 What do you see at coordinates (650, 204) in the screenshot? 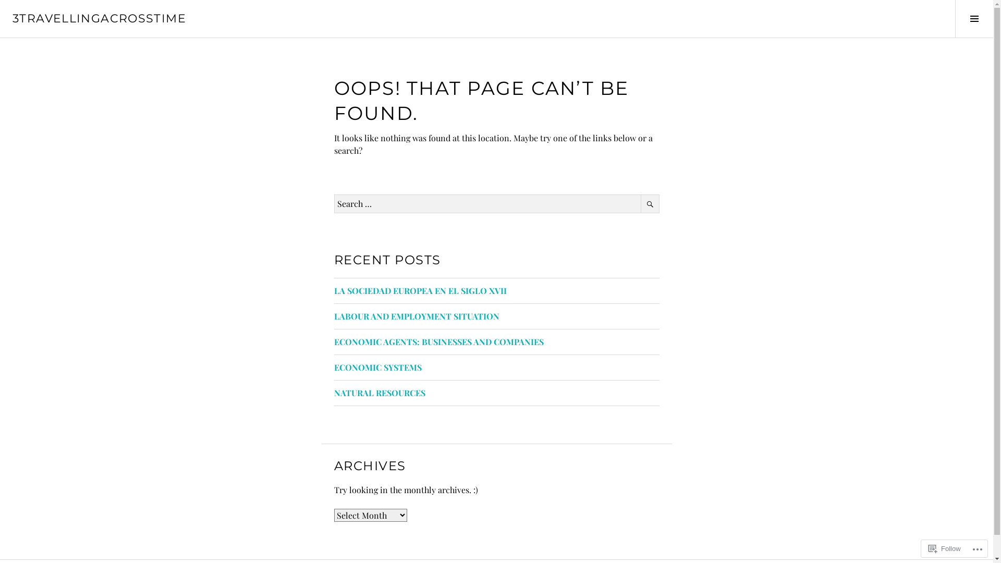
I see `Search` at bounding box center [650, 204].